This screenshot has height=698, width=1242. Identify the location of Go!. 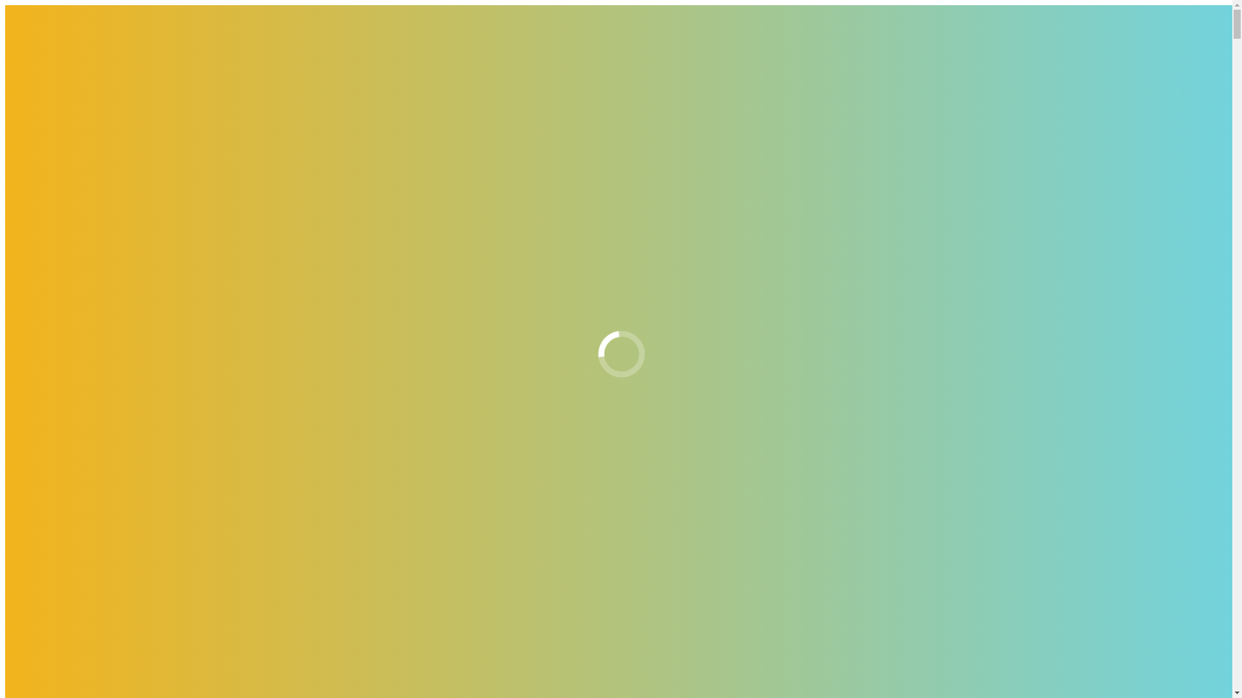
(17, 519).